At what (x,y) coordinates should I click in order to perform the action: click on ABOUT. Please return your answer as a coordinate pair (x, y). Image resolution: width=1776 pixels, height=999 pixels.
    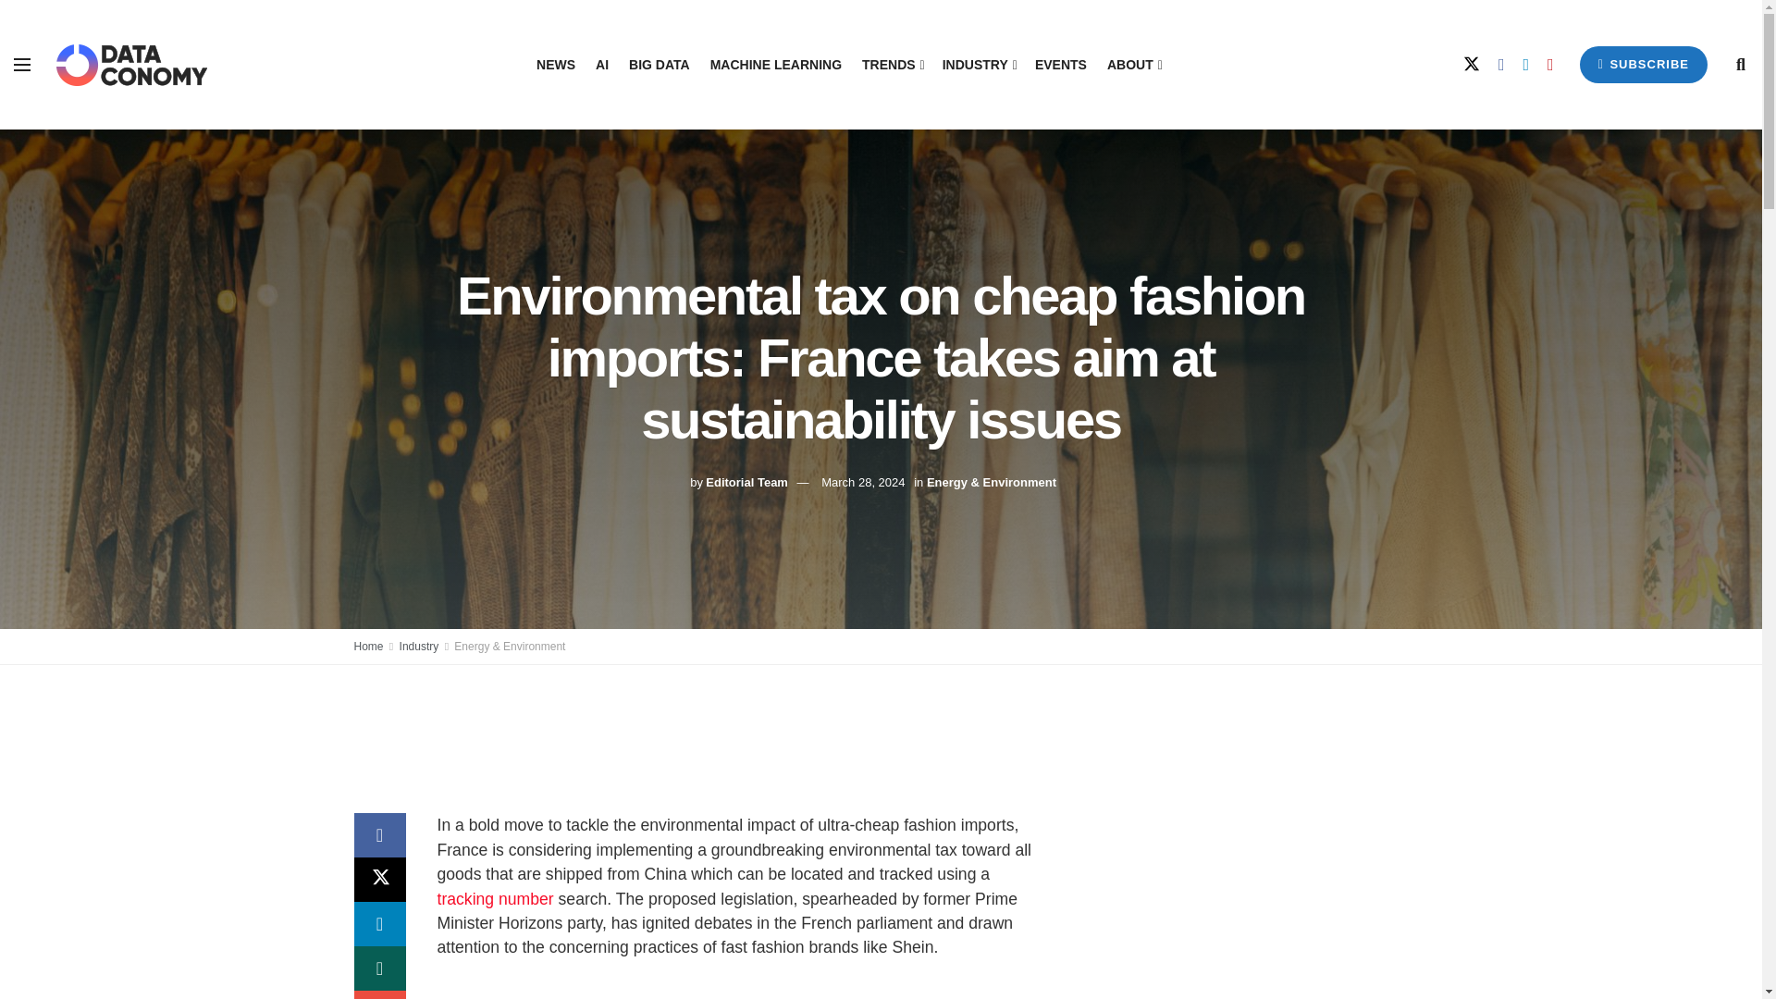
    Looking at the image, I should click on (1132, 65).